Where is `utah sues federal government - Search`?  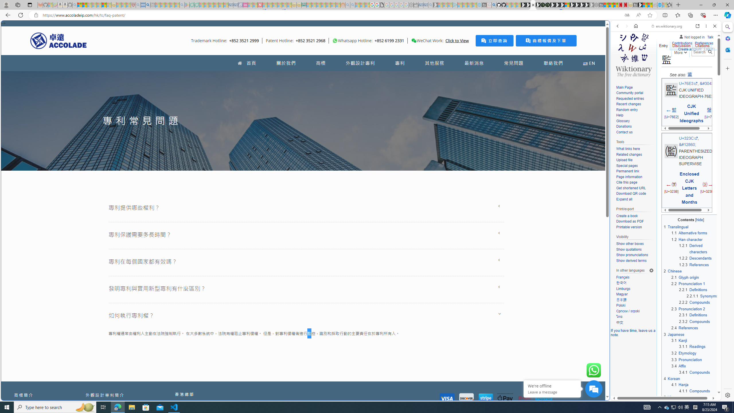
utah sues federal government - Search is located at coordinates (465, 196).